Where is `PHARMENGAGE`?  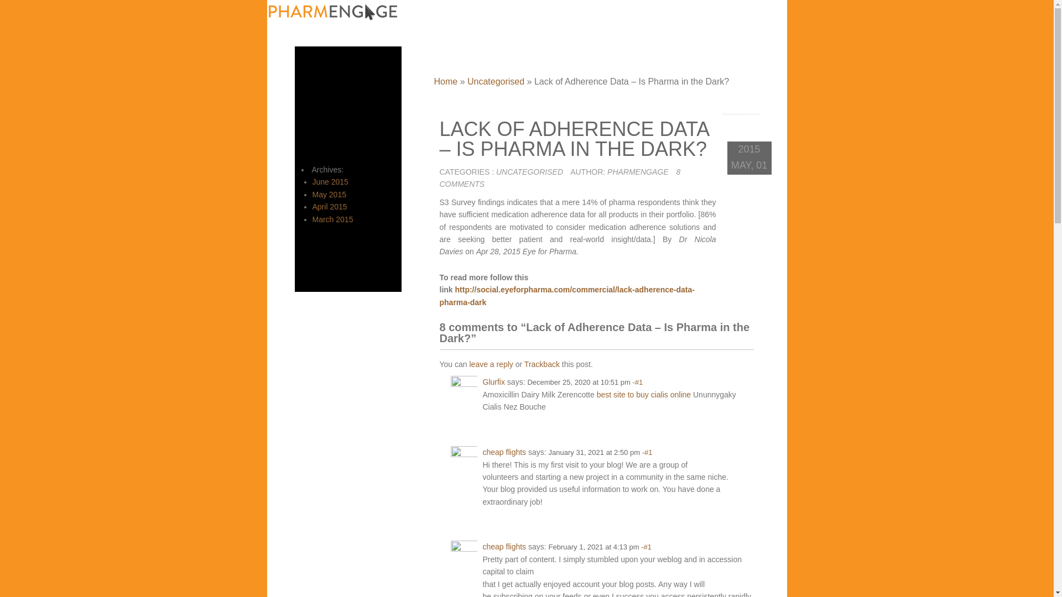
PHARMENGAGE is located at coordinates (637, 171).